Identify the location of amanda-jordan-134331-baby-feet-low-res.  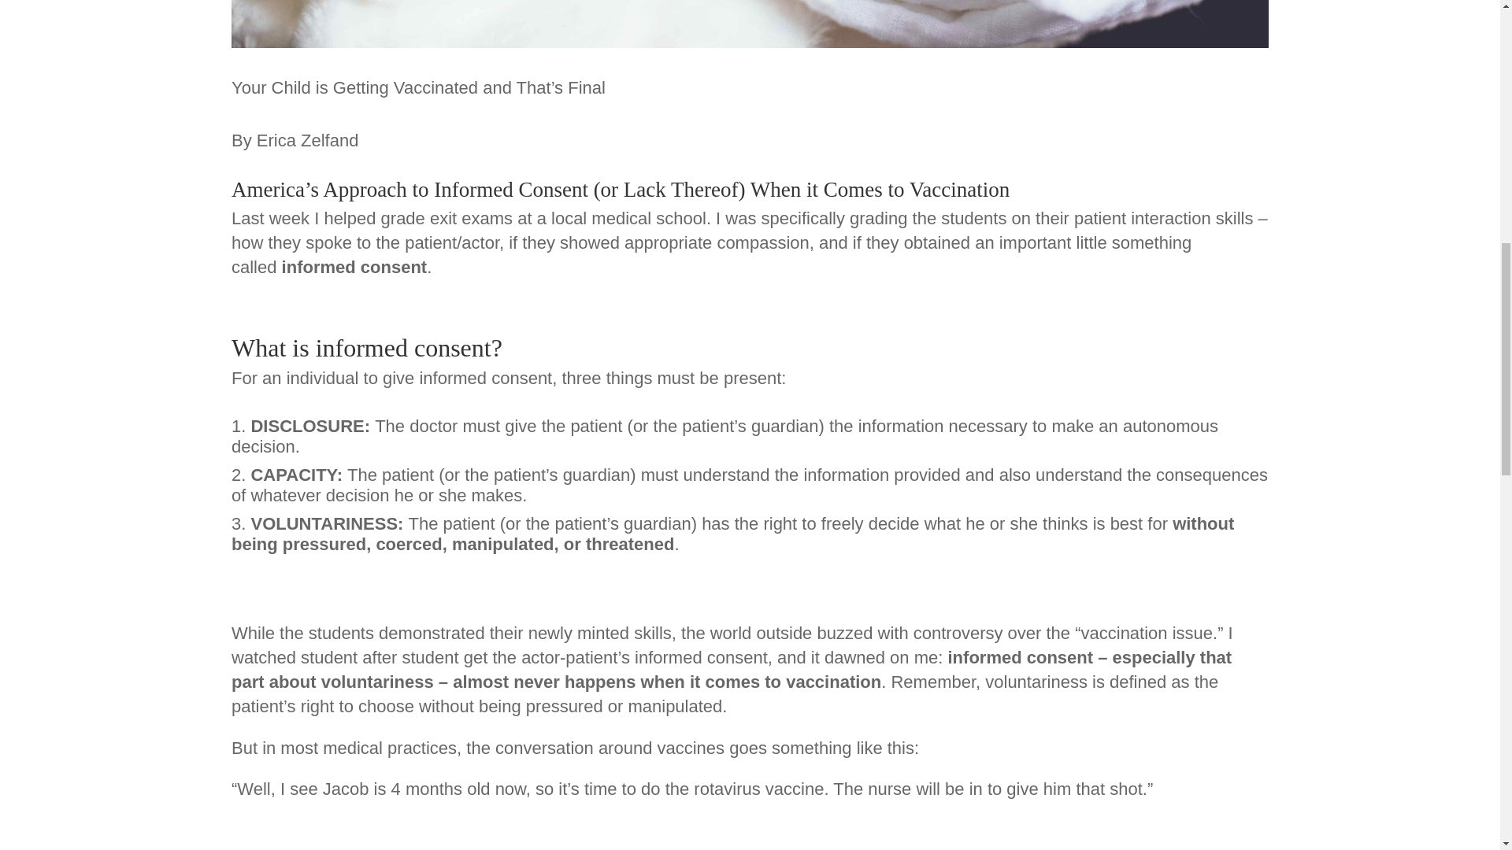
(750, 24).